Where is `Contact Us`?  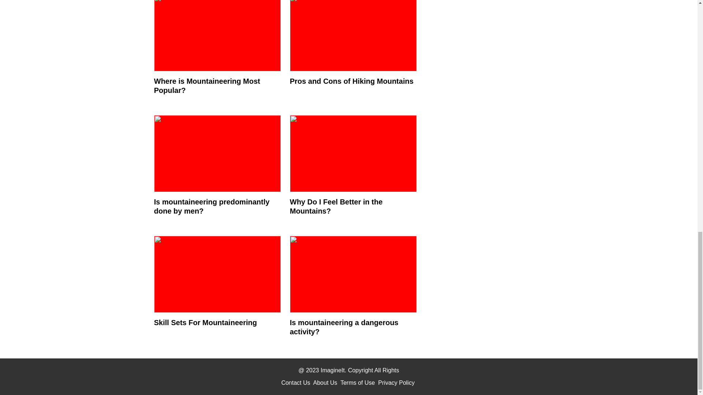
Contact Us is located at coordinates (295, 383).